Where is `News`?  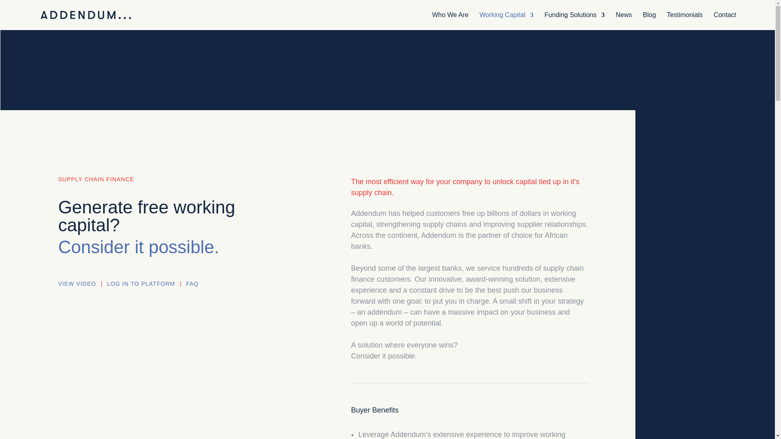
News is located at coordinates (623, 21).